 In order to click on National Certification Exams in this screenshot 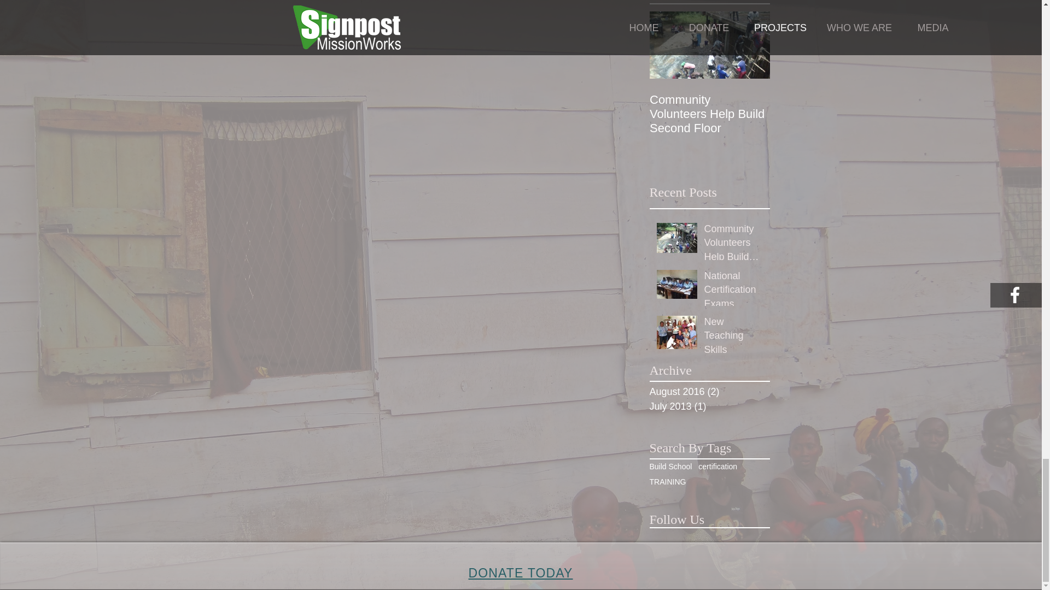, I will do `click(734, 292)`.